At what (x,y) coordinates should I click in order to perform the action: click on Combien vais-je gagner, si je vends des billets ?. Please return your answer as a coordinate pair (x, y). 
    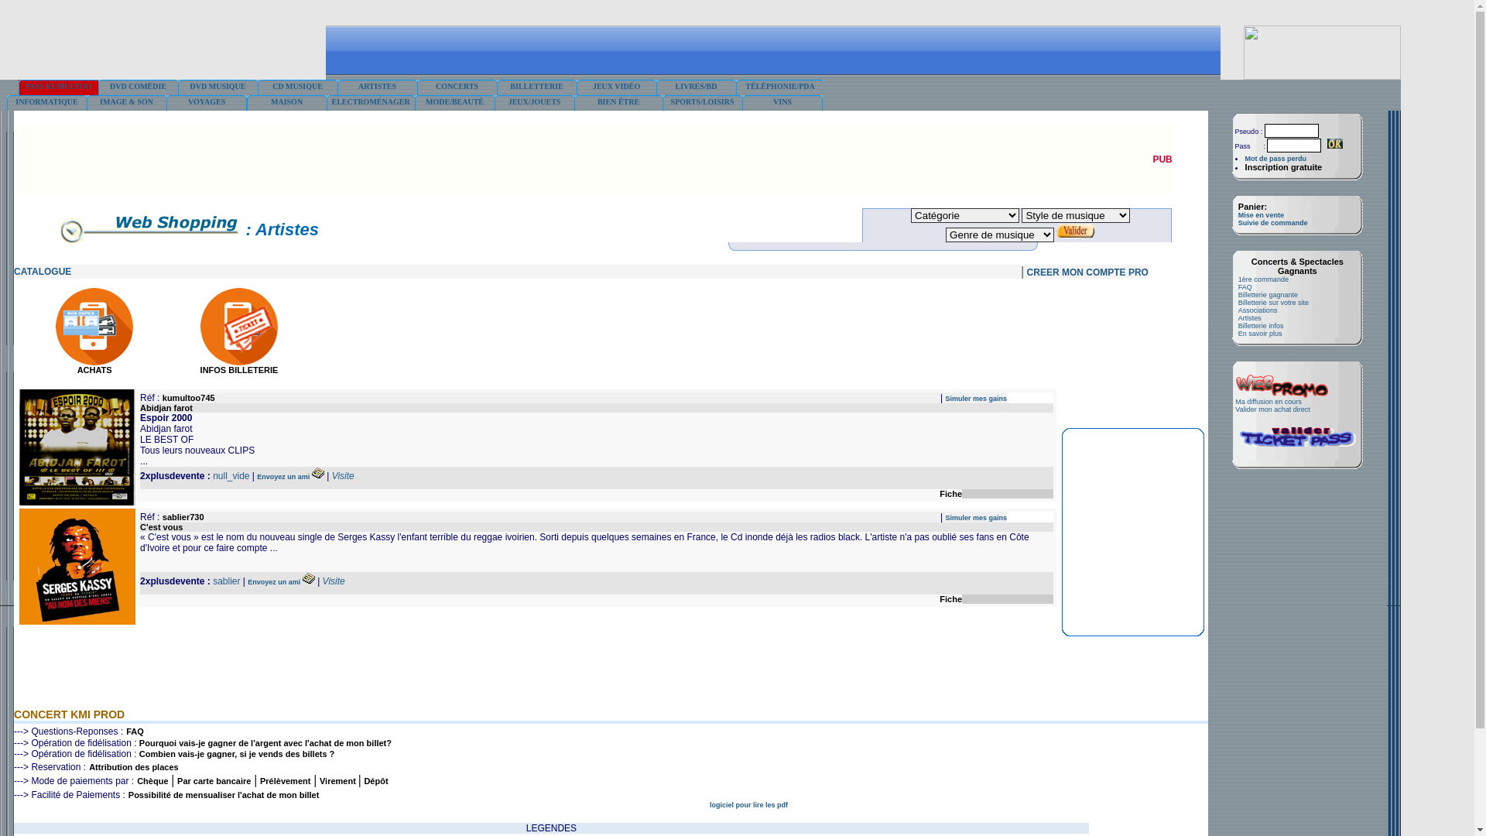
    Looking at the image, I should click on (237, 754).